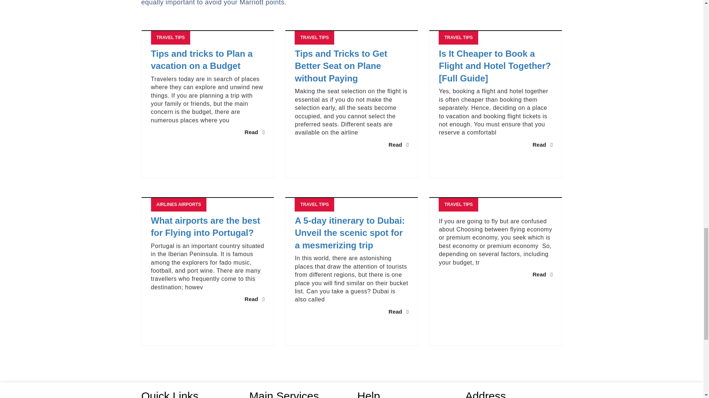 The image size is (709, 398). Describe the element at coordinates (254, 132) in the screenshot. I see `Read` at that location.